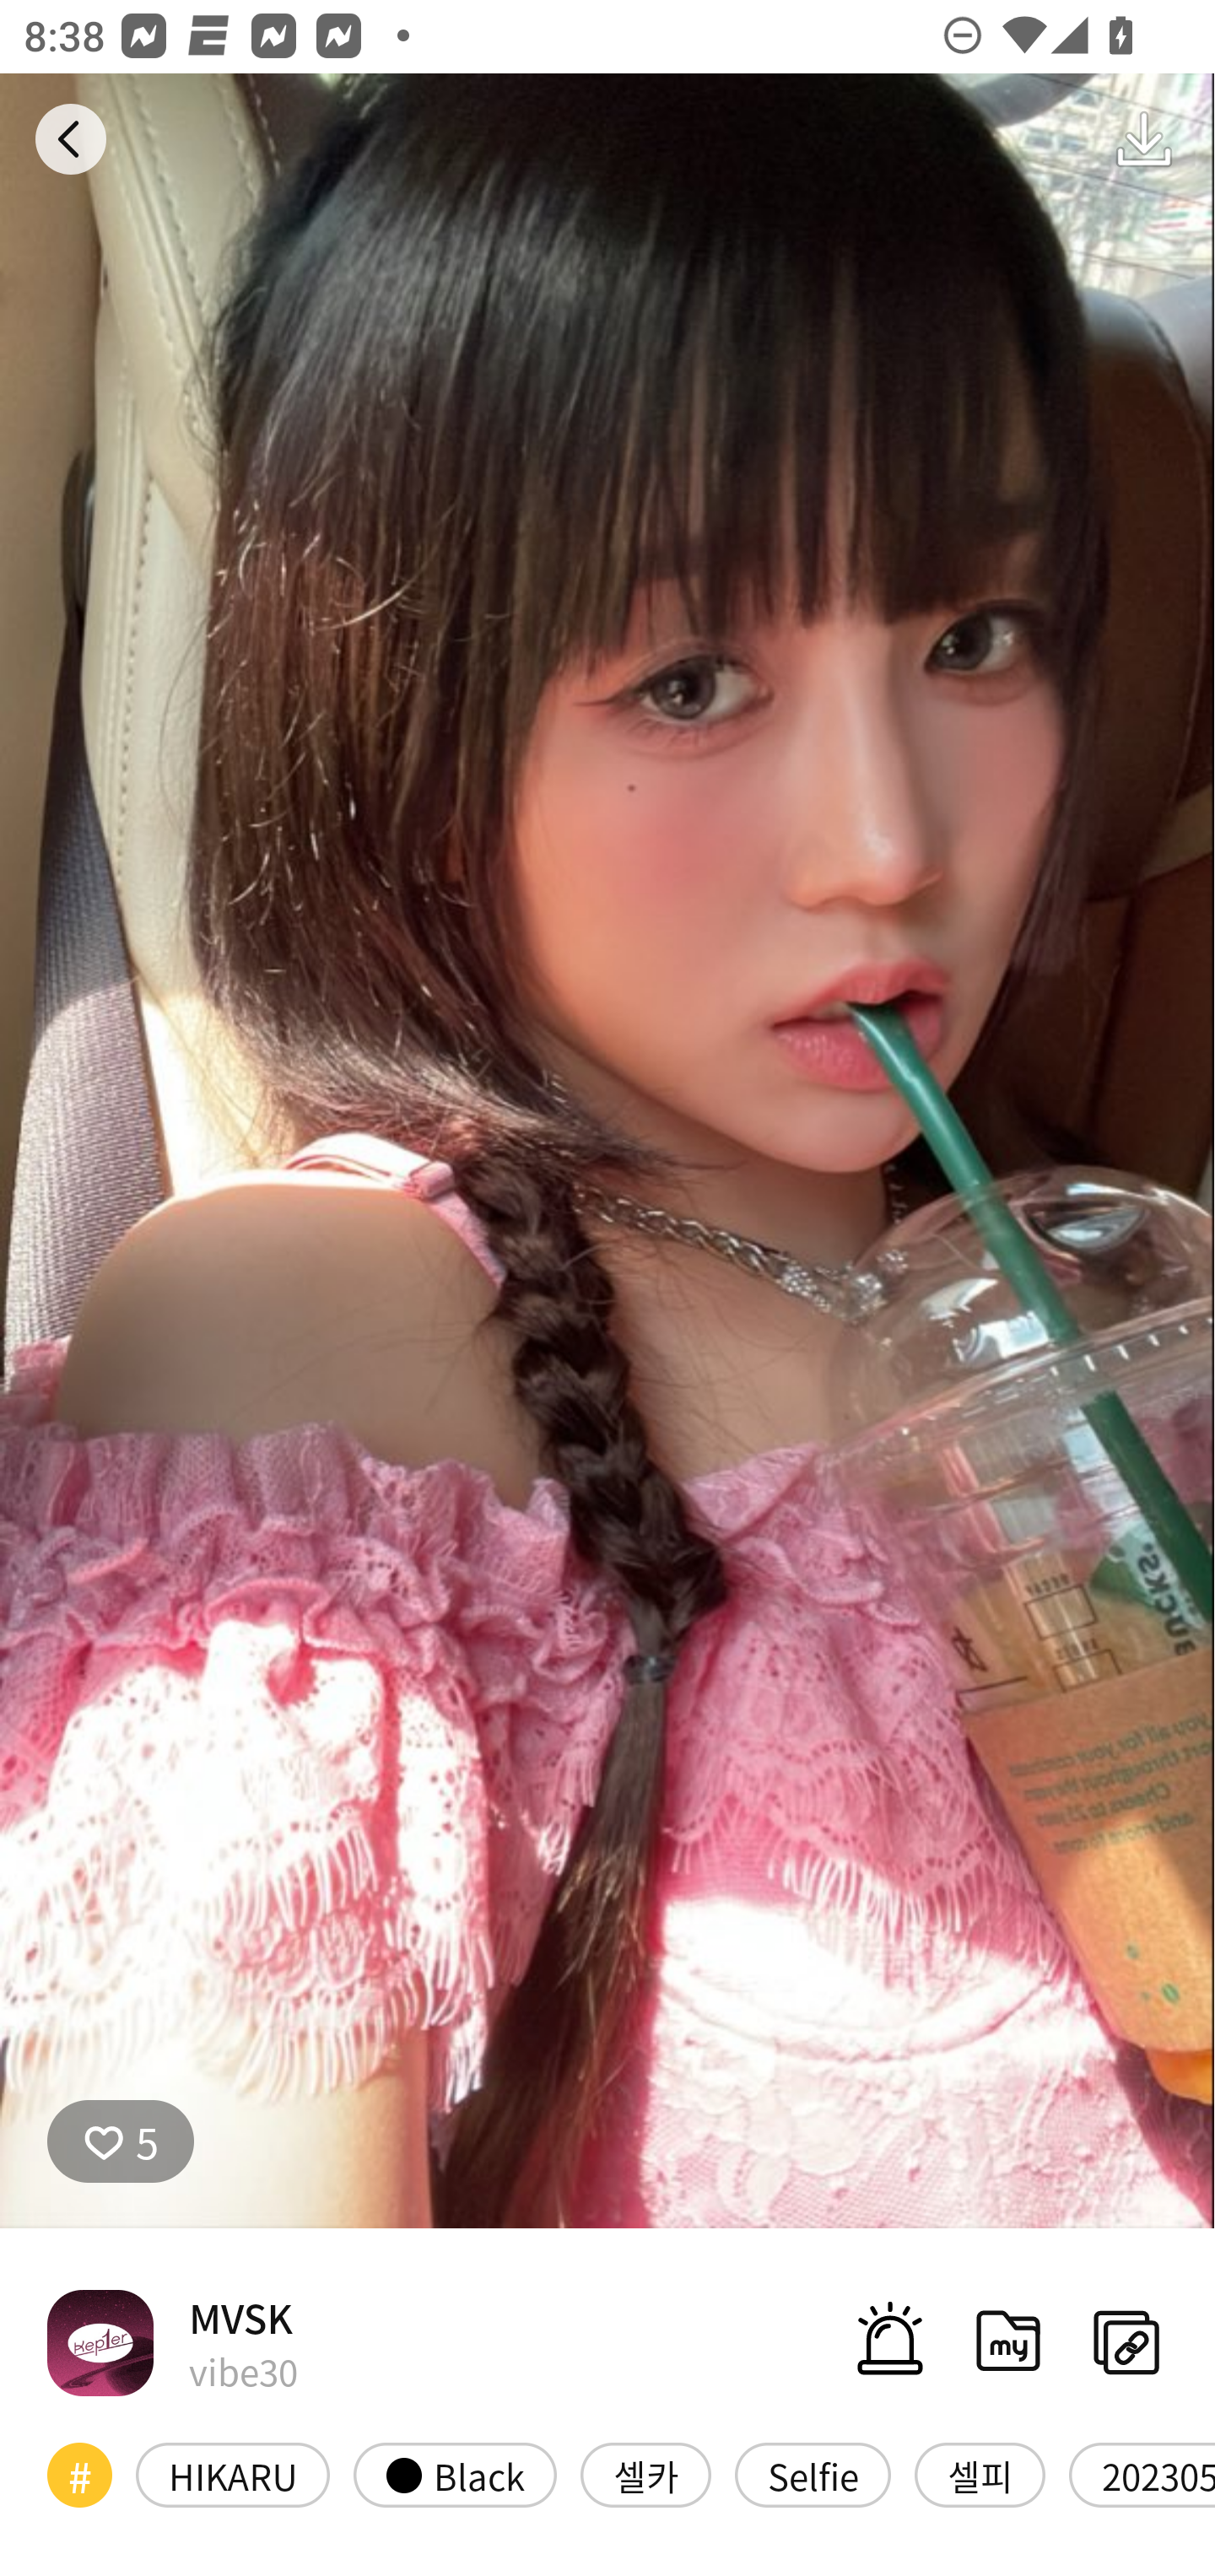 This screenshot has height=2565, width=1215. I want to click on 20230527, so click(1142, 2476).